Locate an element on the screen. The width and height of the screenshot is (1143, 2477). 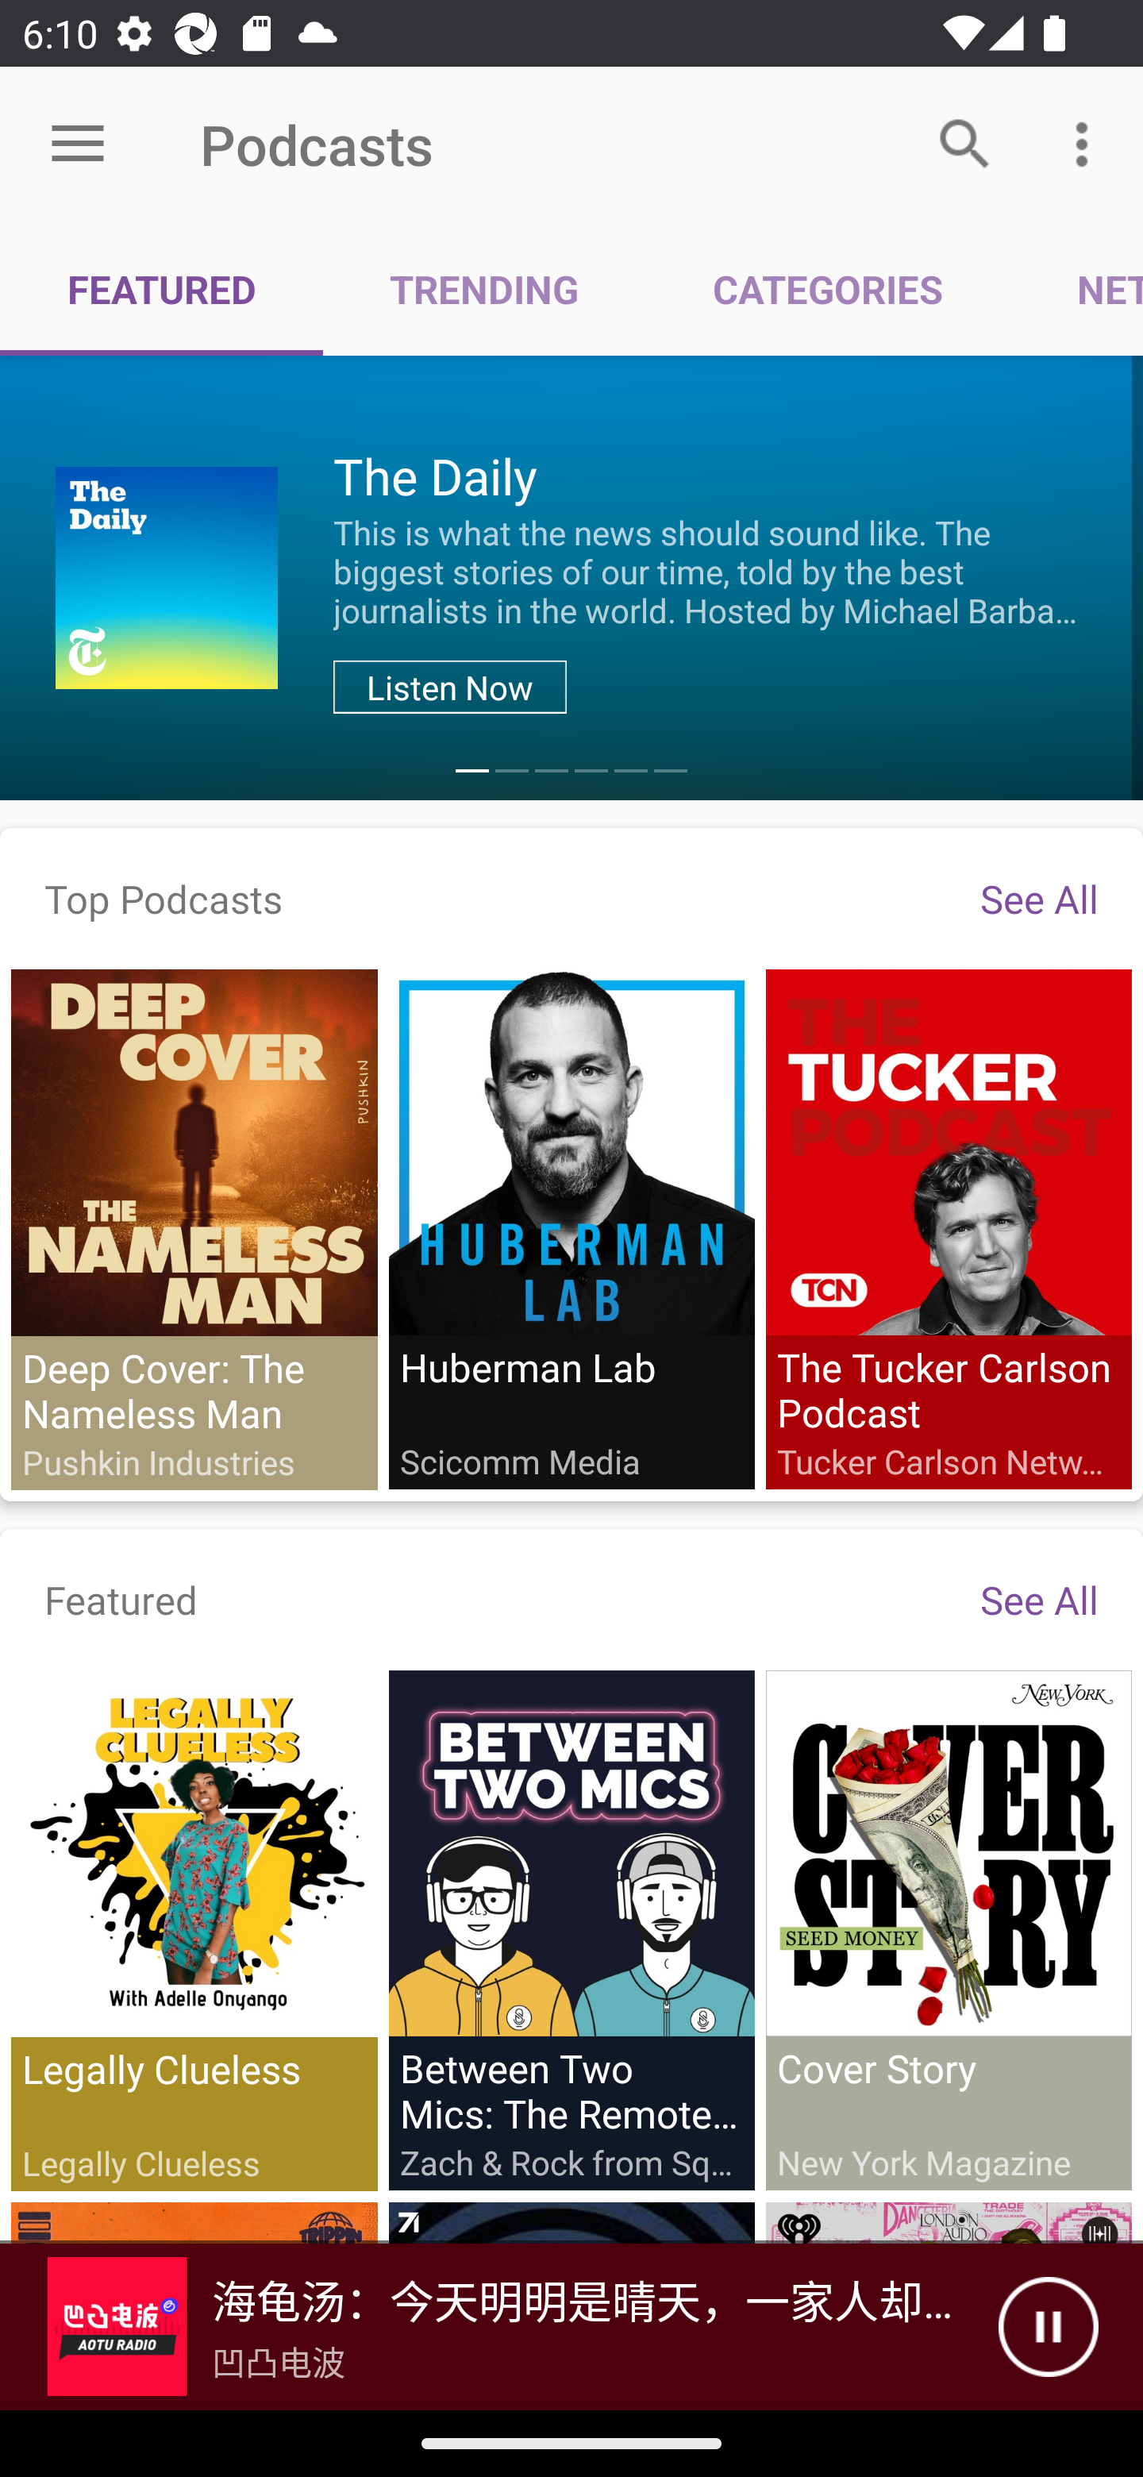
TRENDING is located at coordinates (484, 289).